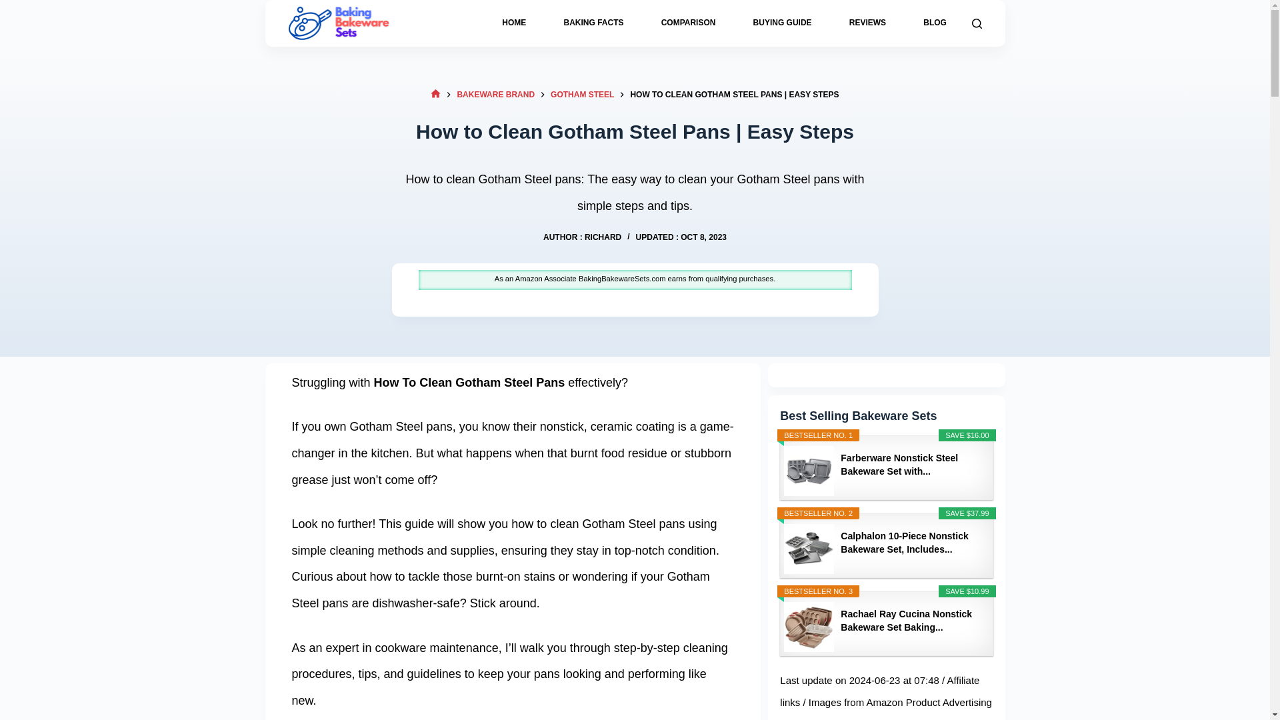  I want to click on RICHARD, so click(603, 237).